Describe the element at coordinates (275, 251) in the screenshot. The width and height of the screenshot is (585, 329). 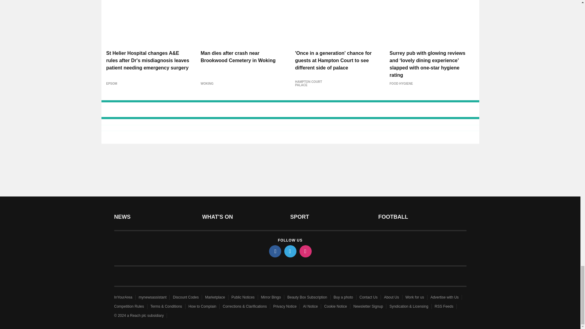
I see `facebook` at that location.